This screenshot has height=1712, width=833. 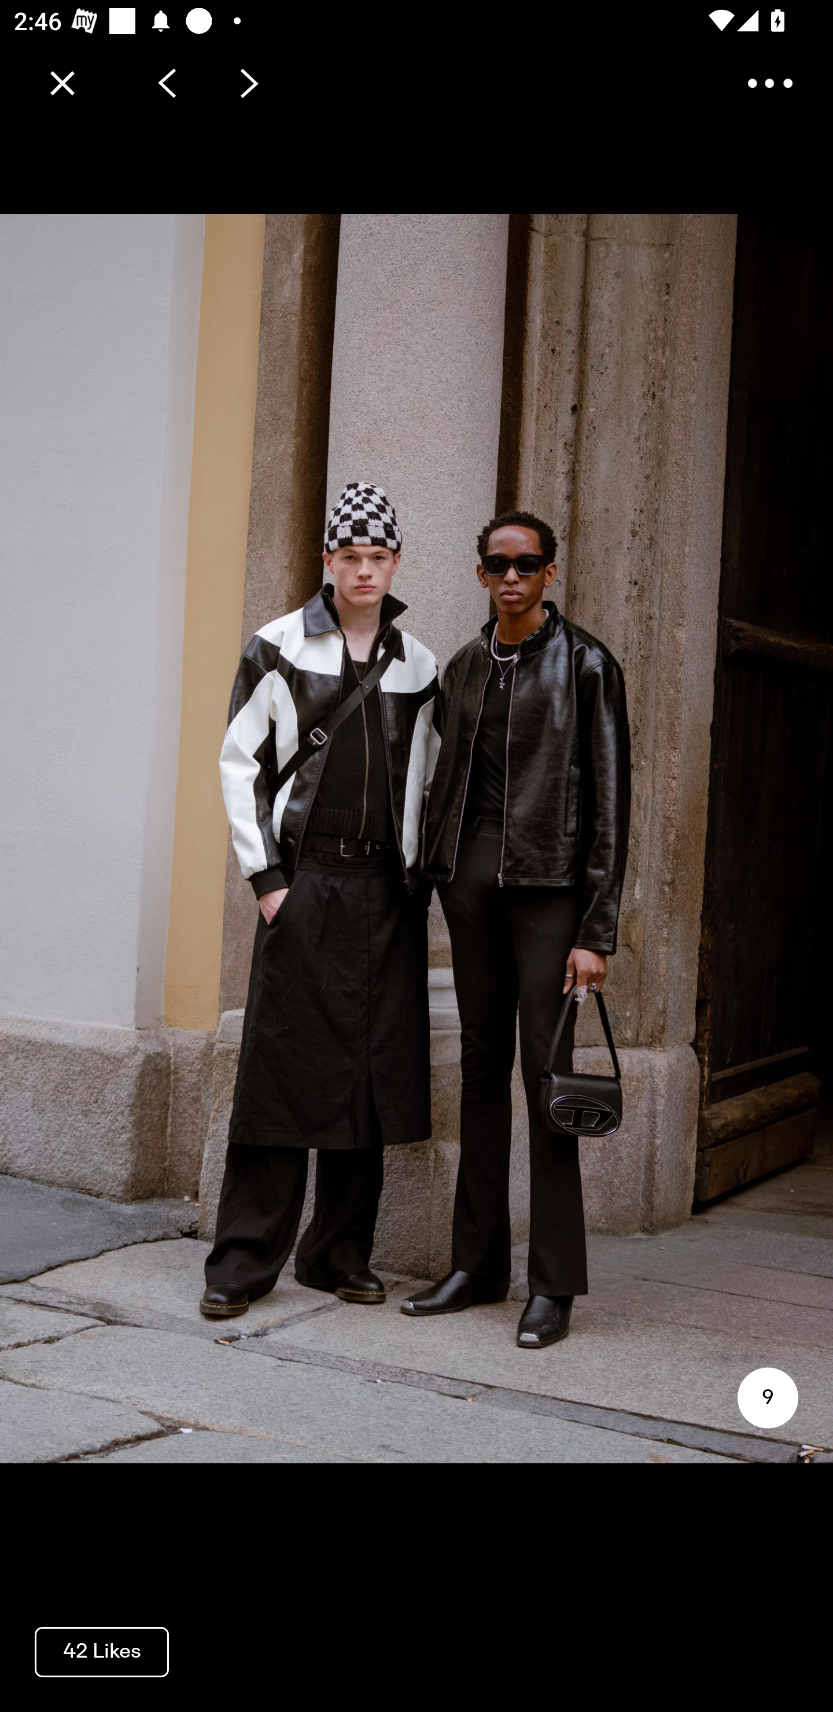 What do you see at coordinates (102, 1651) in the screenshot?
I see `42 Likes` at bounding box center [102, 1651].